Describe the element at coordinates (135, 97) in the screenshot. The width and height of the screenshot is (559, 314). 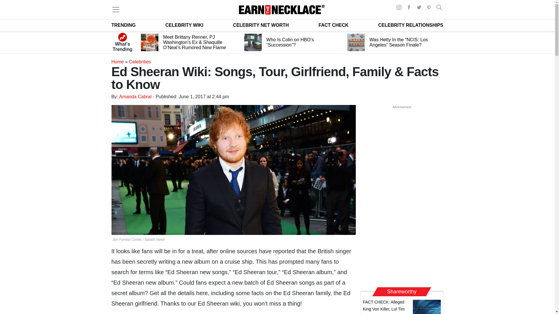
I see `Posts by Amanda Cabral` at that location.